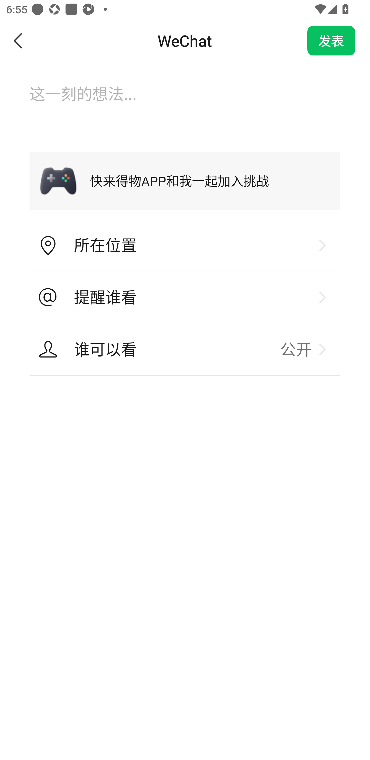 This screenshot has width=370, height=760. Describe the element at coordinates (185, 181) in the screenshot. I see `快来得物APP和我一起加入挑战` at that location.